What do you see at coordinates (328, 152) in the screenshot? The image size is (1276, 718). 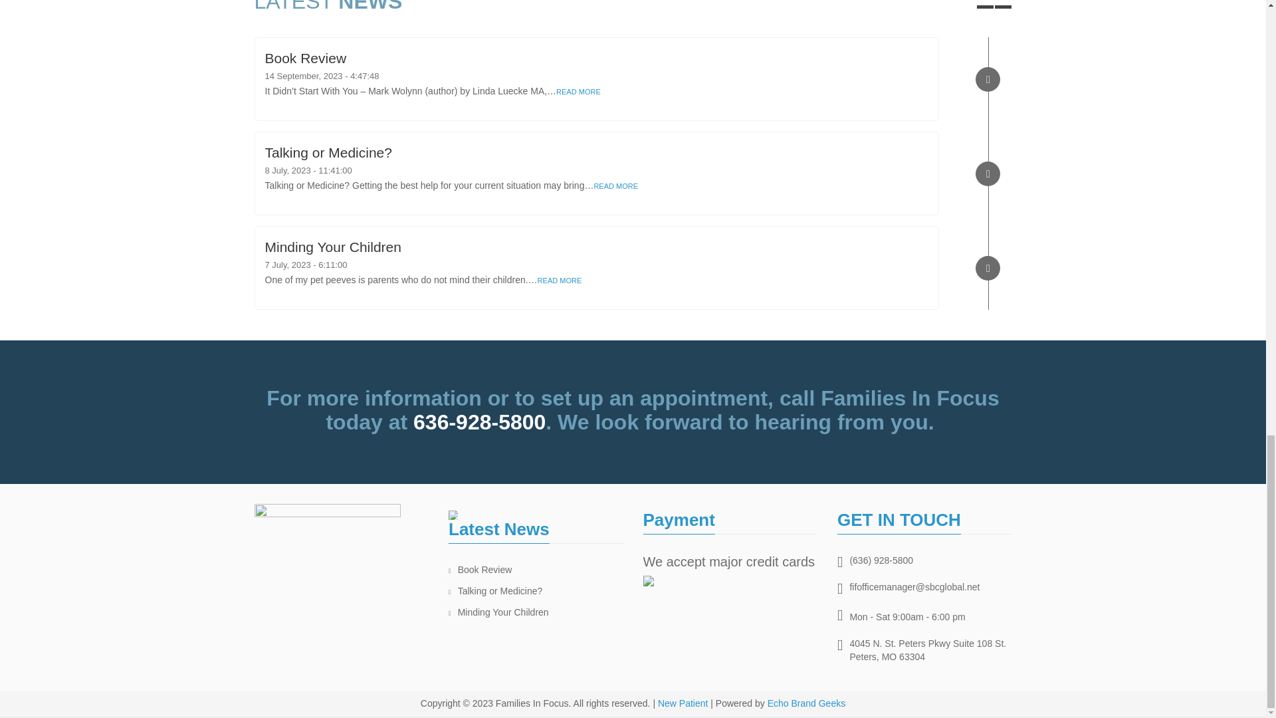 I see `Permanent Link to Talking or Medicine?` at bounding box center [328, 152].